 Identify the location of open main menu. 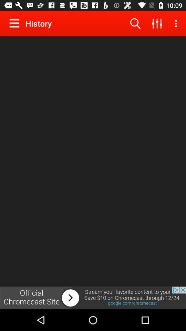
(16, 23).